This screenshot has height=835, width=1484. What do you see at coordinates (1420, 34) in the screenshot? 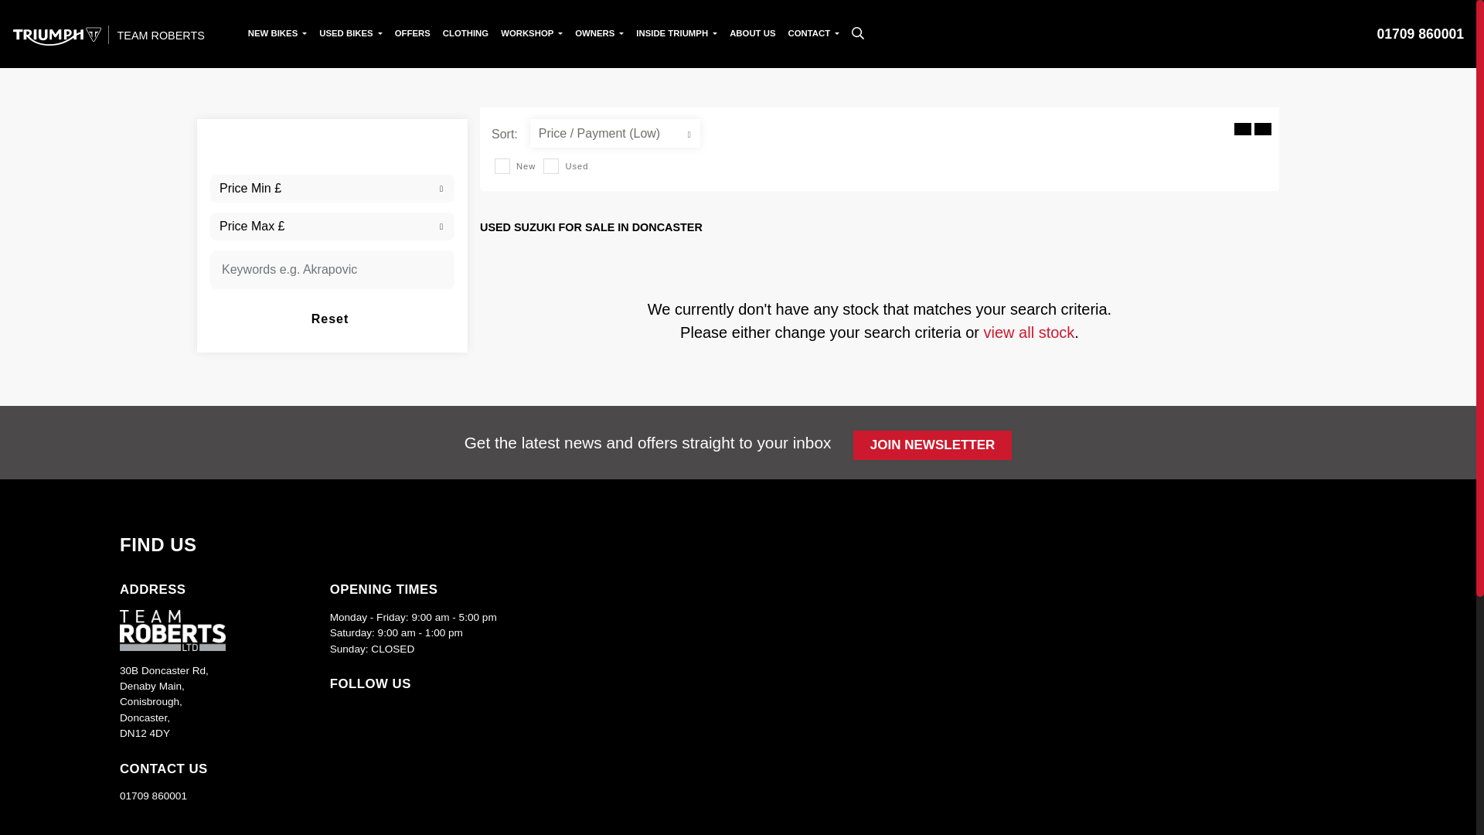
I see `01709 860001` at bounding box center [1420, 34].